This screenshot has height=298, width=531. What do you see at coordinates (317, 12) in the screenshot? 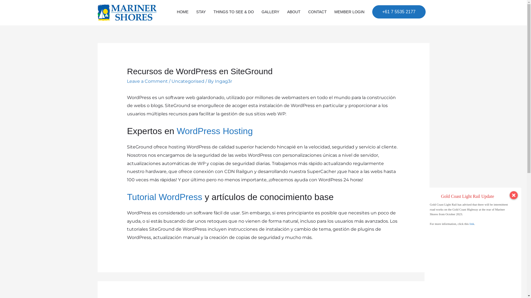
I see `CONTACT` at bounding box center [317, 12].